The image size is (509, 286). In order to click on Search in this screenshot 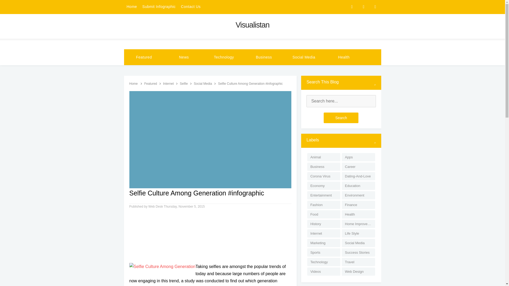, I will do `click(341, 118)`.